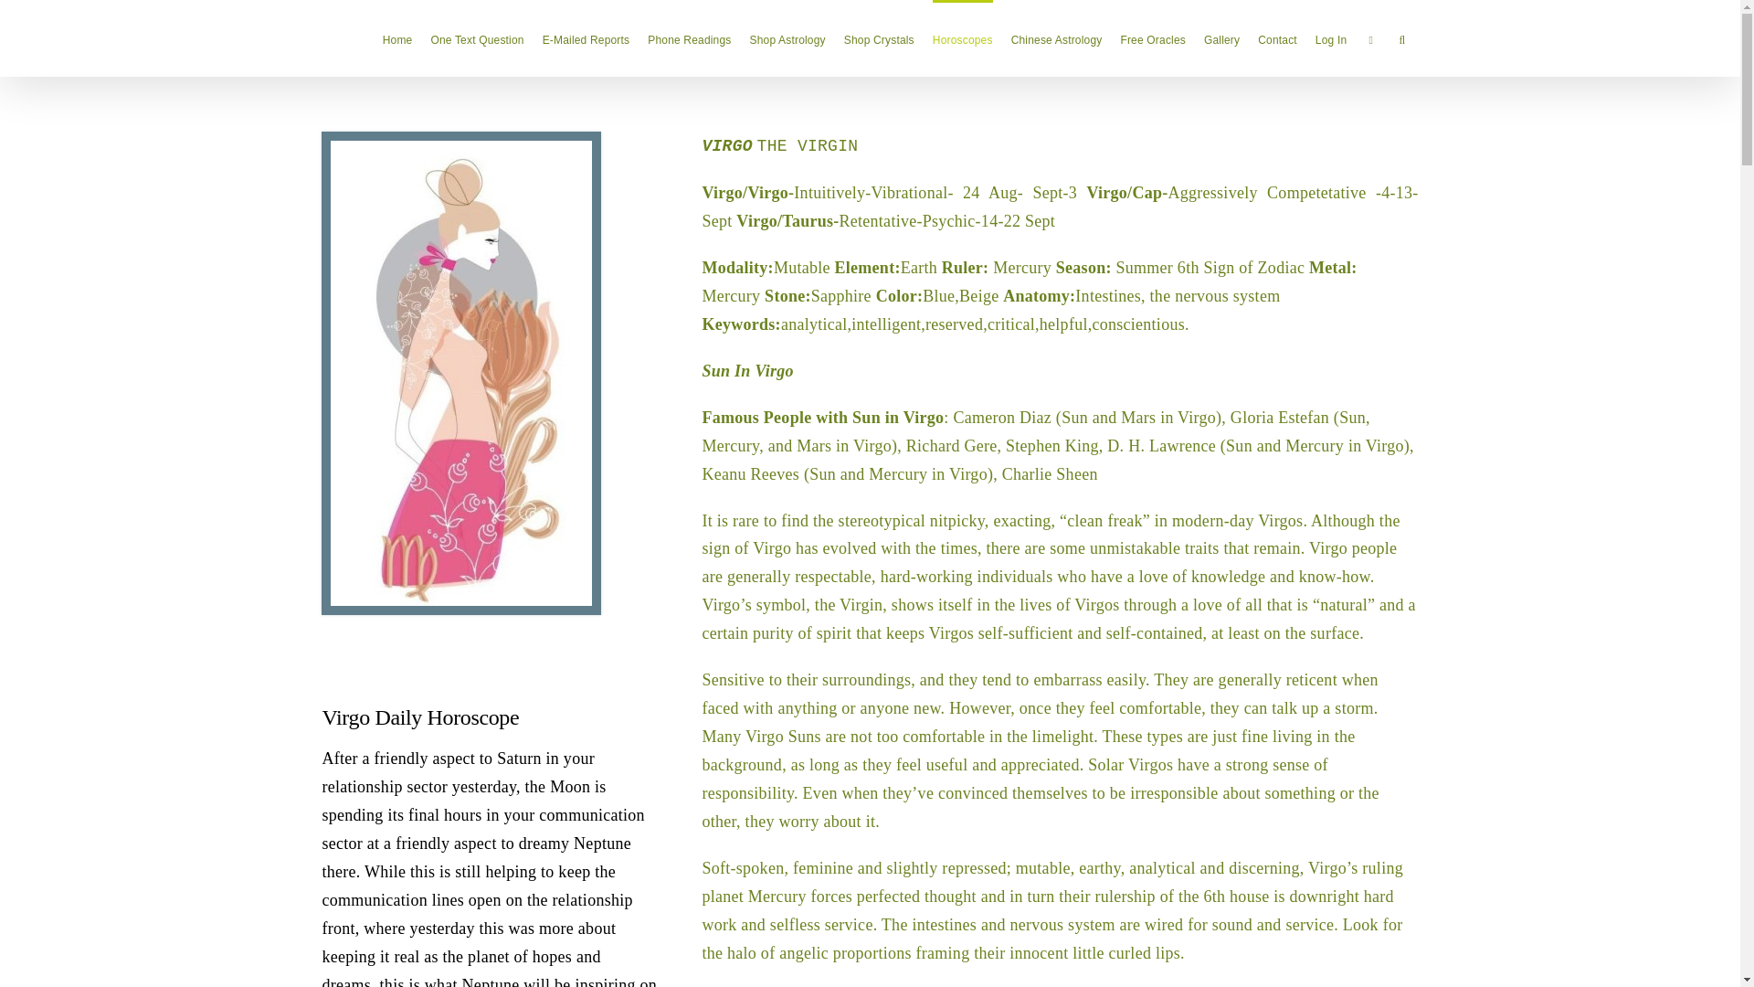  Describe the element at coordinates (476, 38) in the screenshot. I see `One Text Question` at that location.